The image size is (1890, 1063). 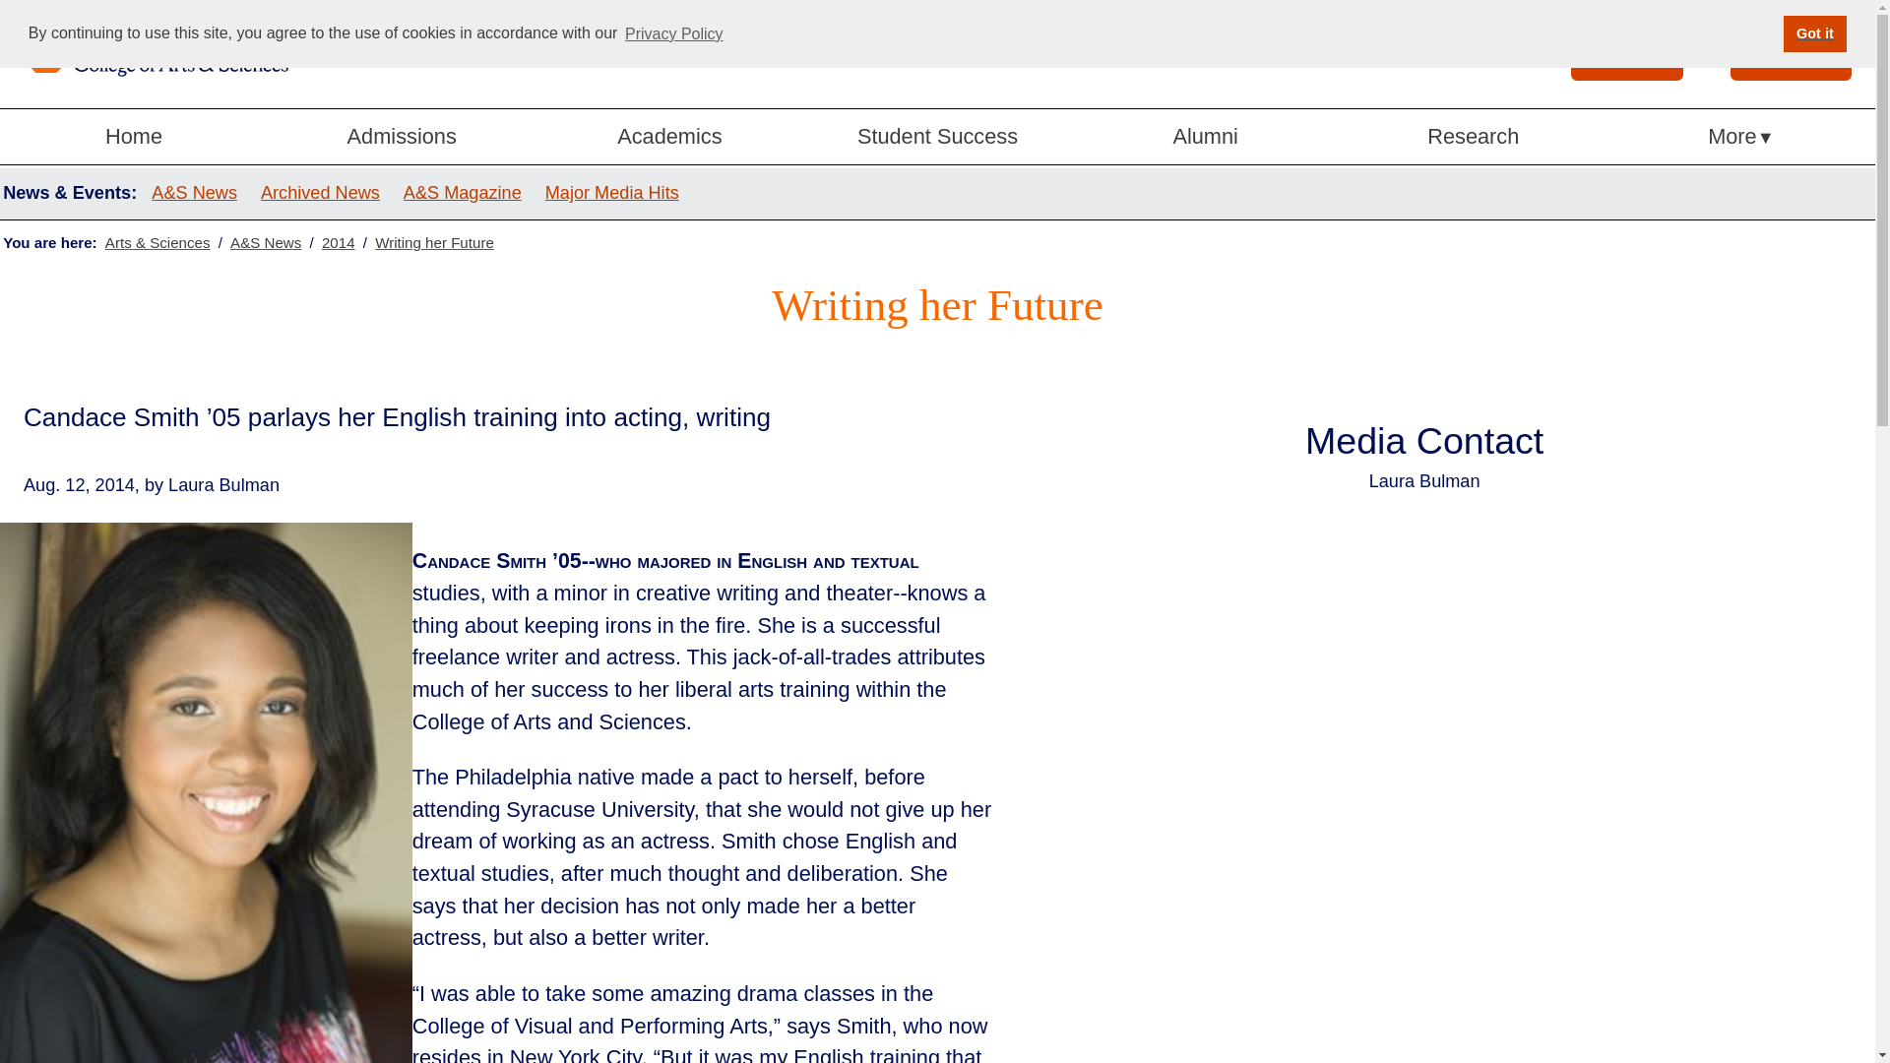 What do you see at coordinates (402, 138) in the screenshot?
I see `Admissions` at bounding box center [402, 138].